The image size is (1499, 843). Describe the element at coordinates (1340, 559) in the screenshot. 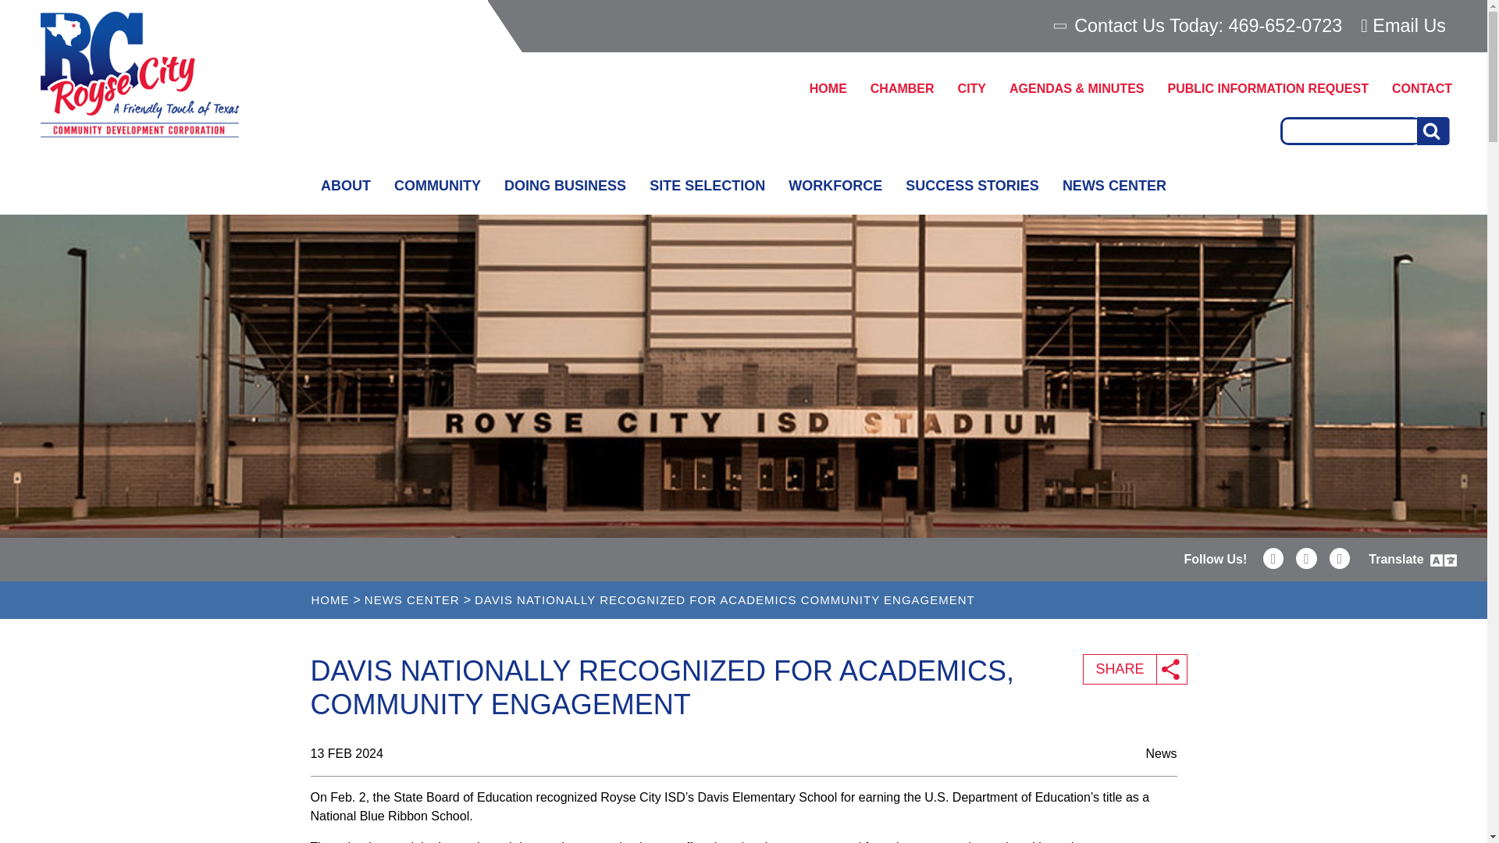

I see `Nextdoor` at that location.